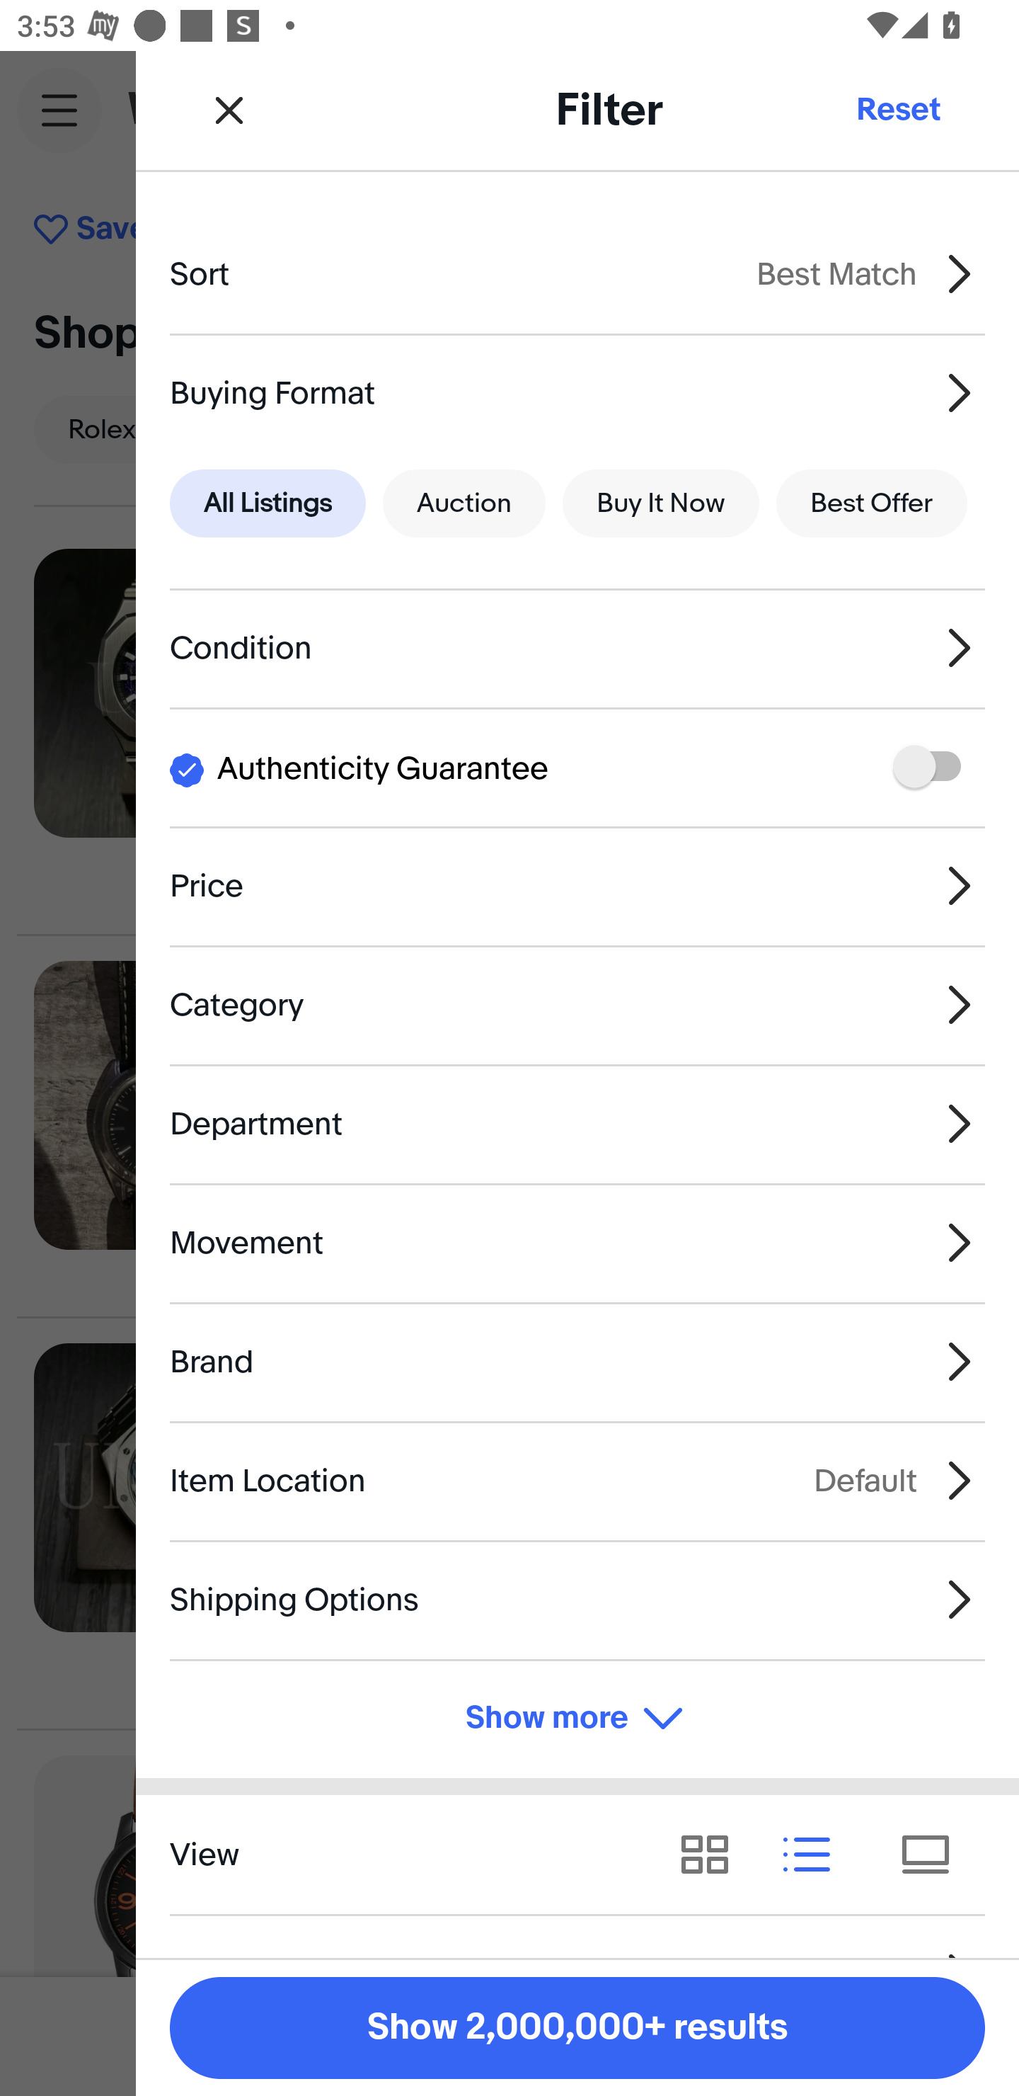 Image resolution: width=1019 pixels, height=2096 pixels. I want to click on Movement, so click(577, 1243).